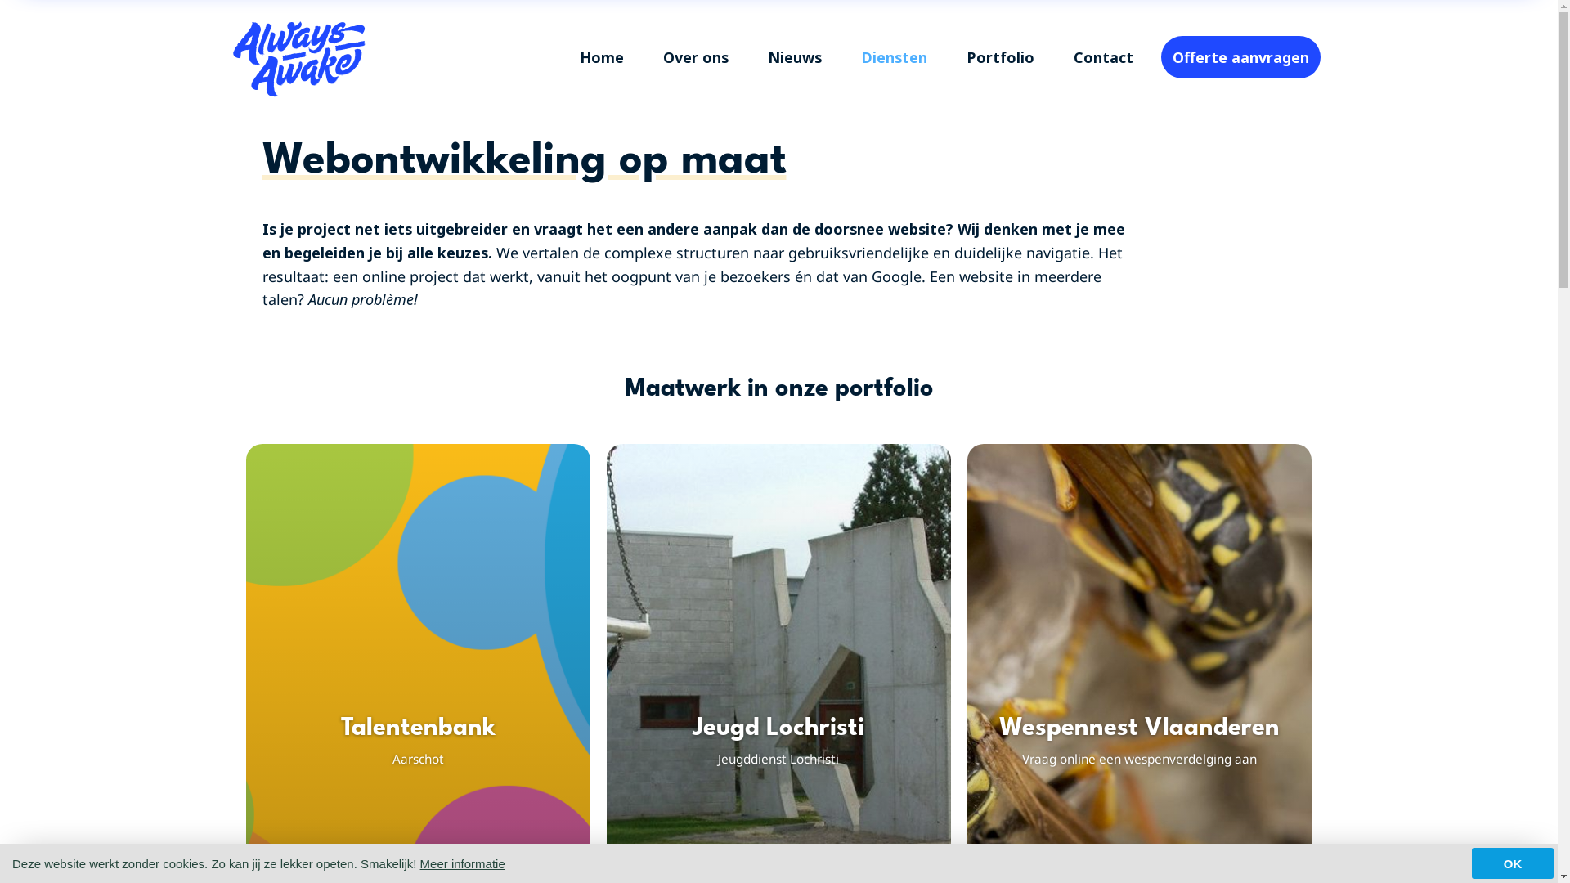 The image size is (1570, 883). I want to click on Contact, so click(1102, 57).